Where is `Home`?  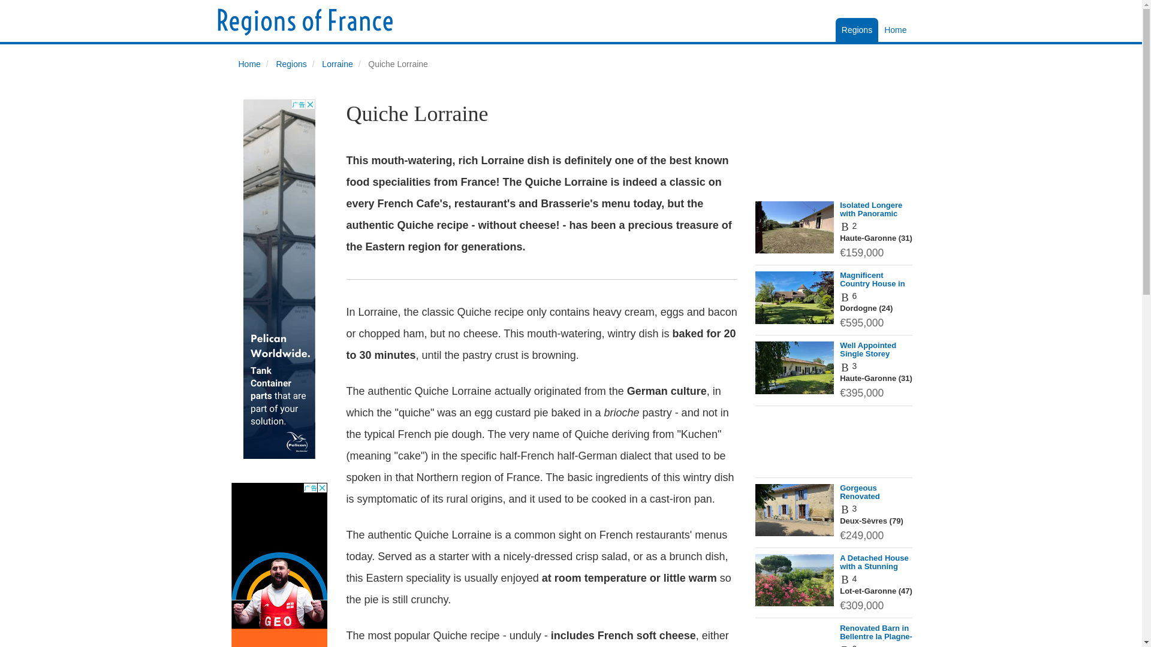
Home is located at coordinates (249, 64).